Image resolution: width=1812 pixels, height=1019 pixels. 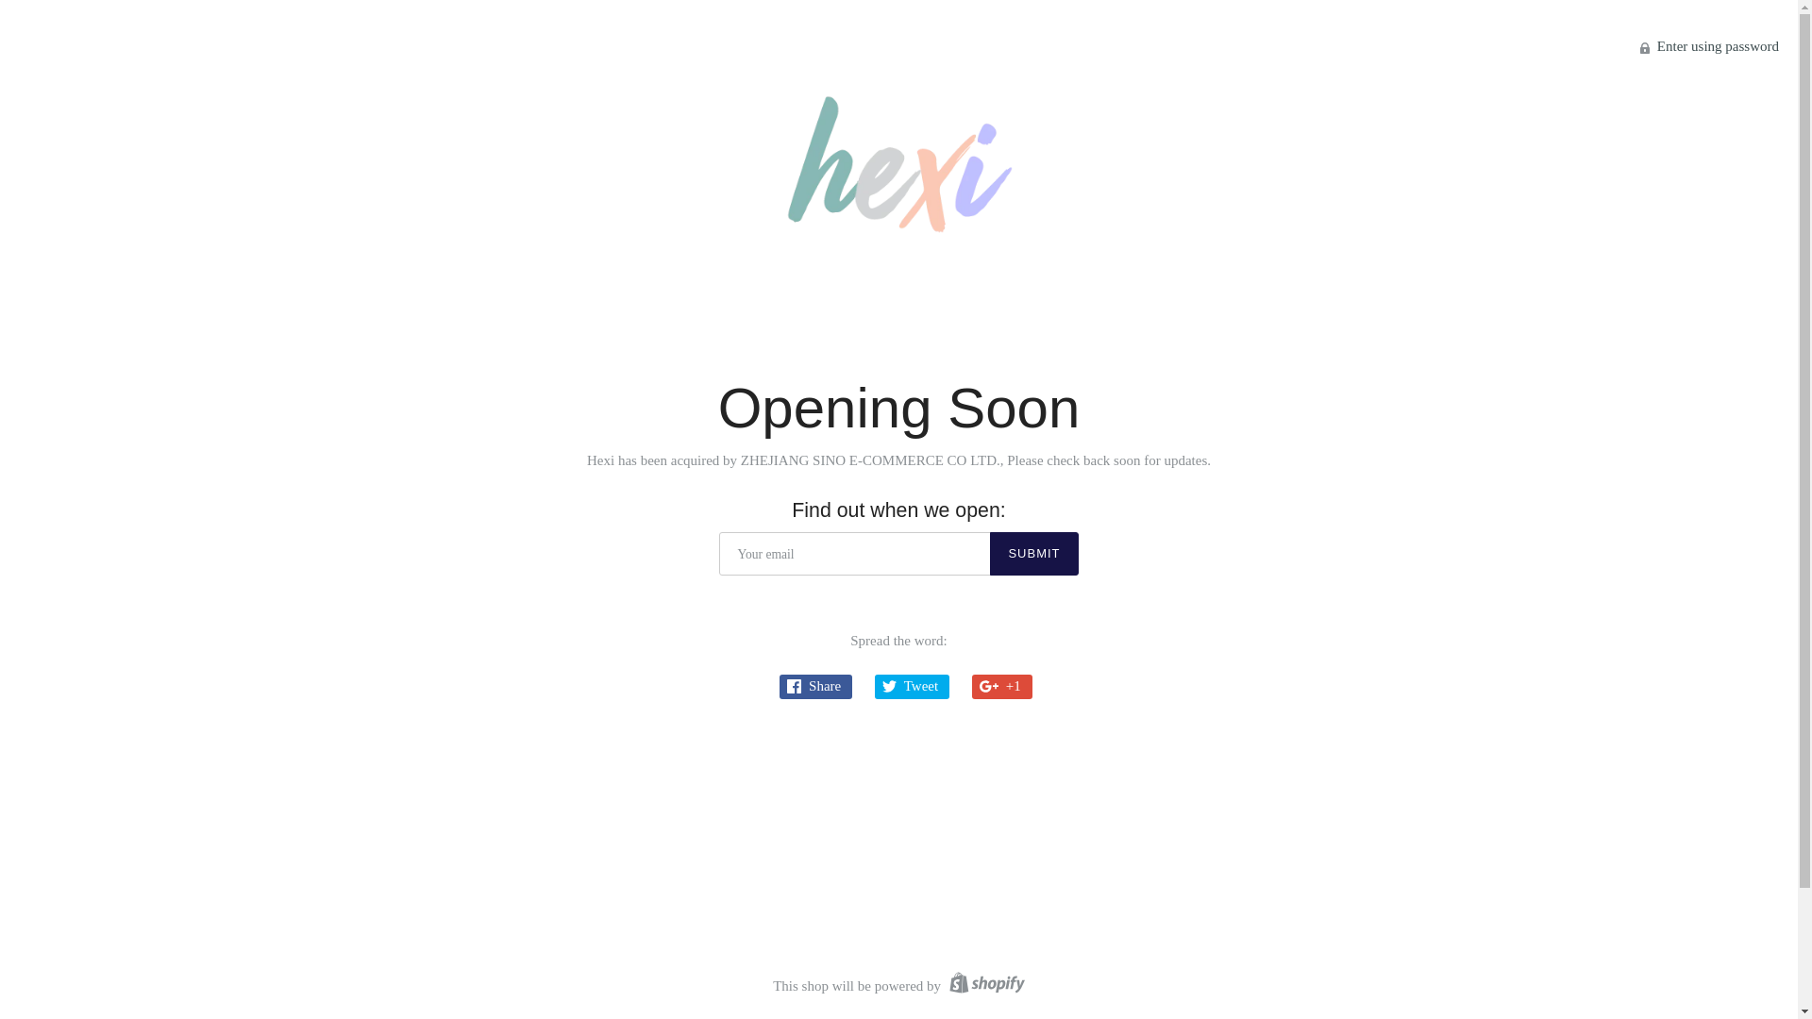 What do you see at coordinates (1034, 554) in the screenshot?
I see `Submit` at bounding box center [1034, 554].